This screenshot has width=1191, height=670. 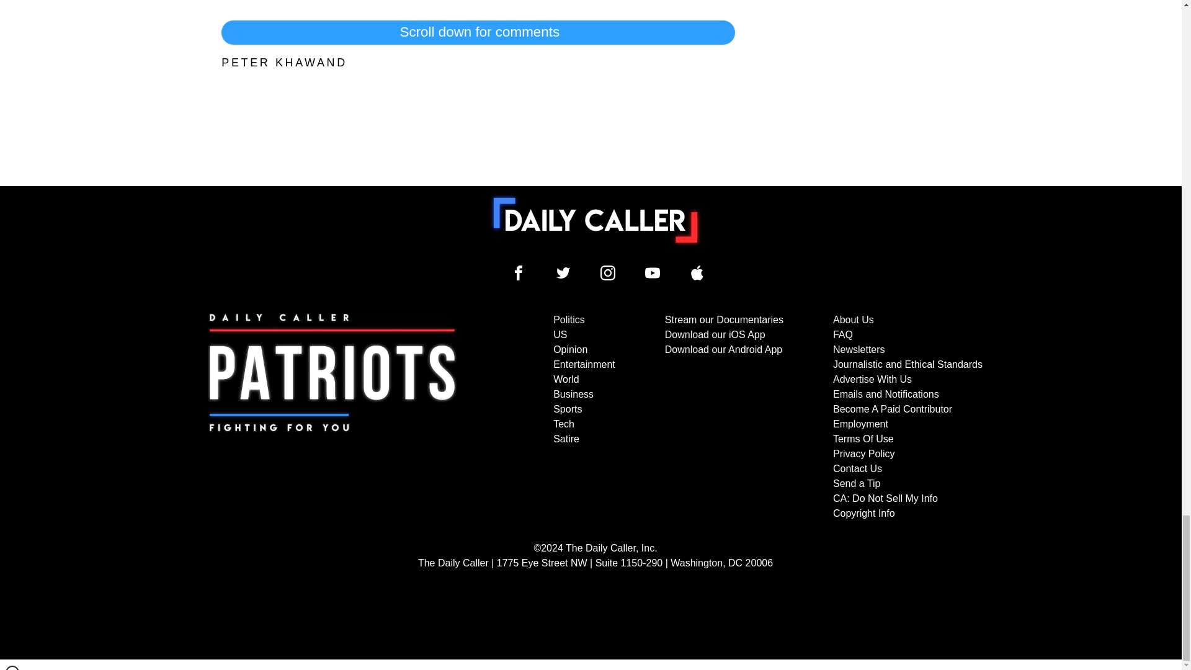 What do you see at coordinates (595, 220) in the screenshot?
I see `To home page` at bounding box center [595, 220].